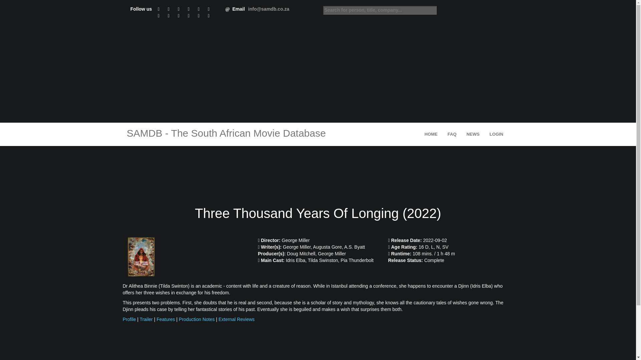  What do you see at coordinates (146, 319) in the screenshot?
I see `Trailer` at bounding box center [146, 319].